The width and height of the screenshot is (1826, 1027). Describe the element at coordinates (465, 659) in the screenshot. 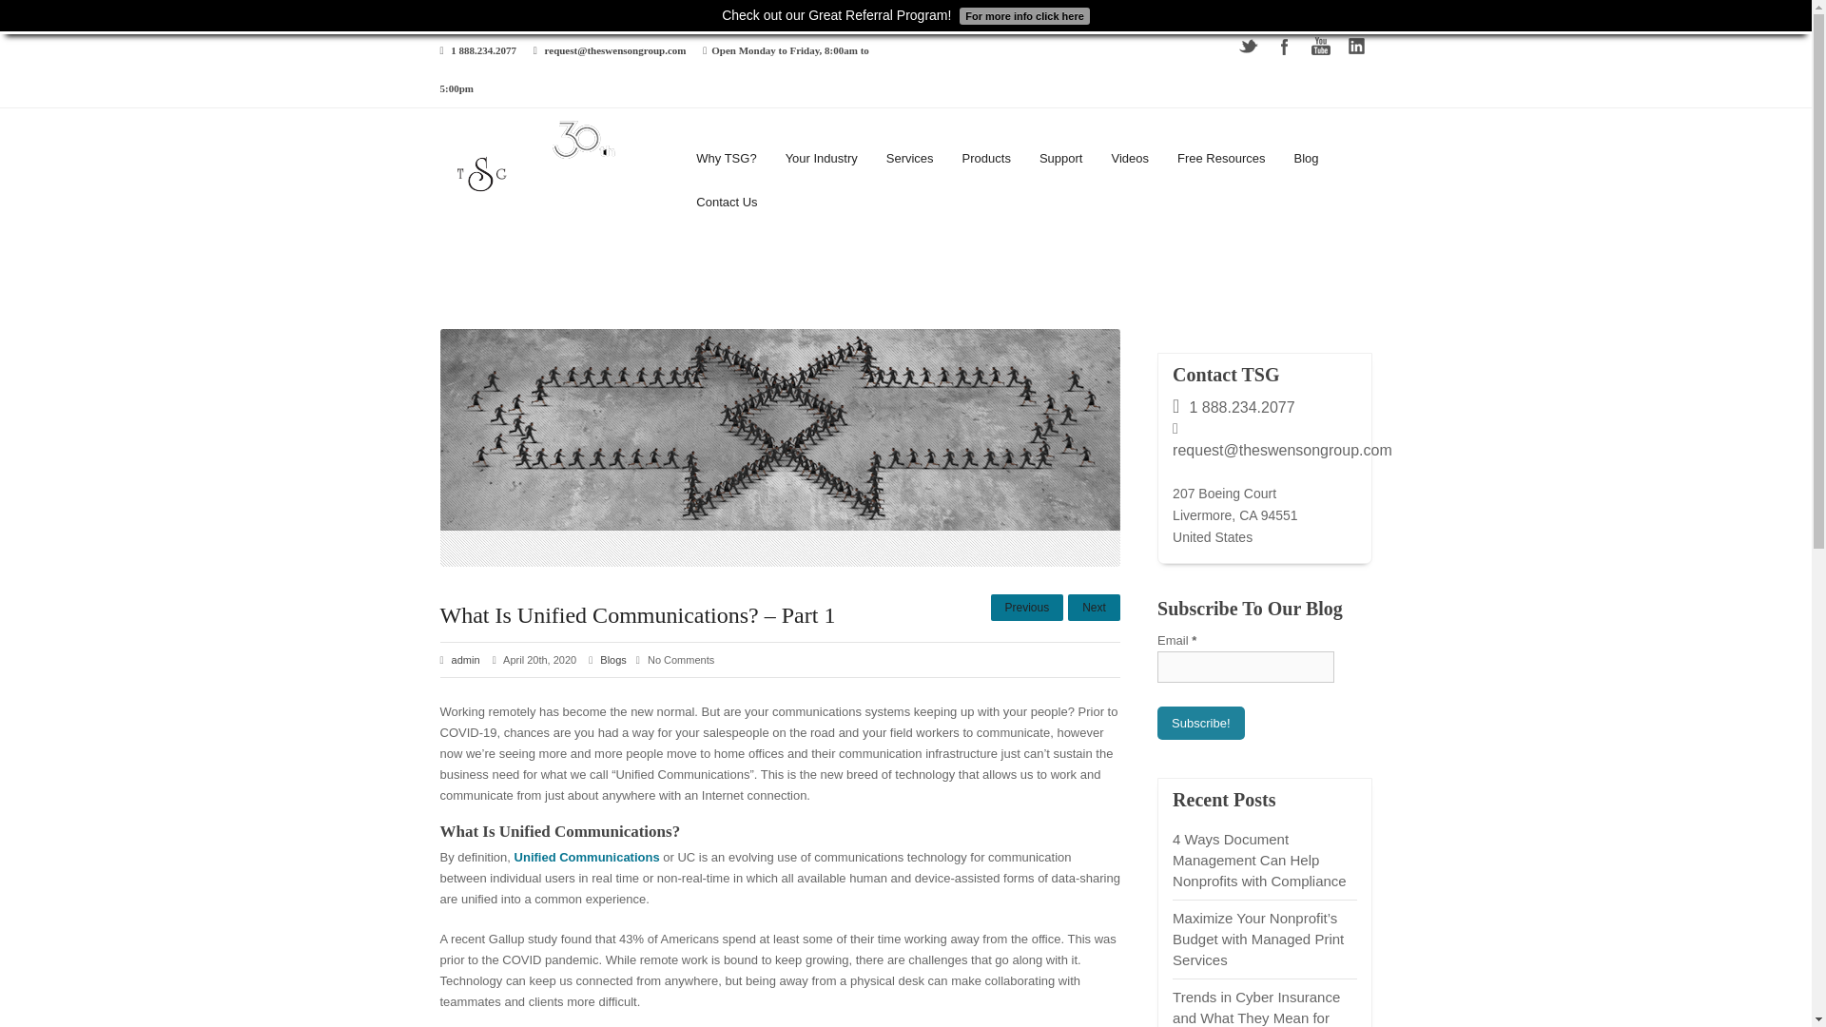

I see `Posts by admin` at that location.